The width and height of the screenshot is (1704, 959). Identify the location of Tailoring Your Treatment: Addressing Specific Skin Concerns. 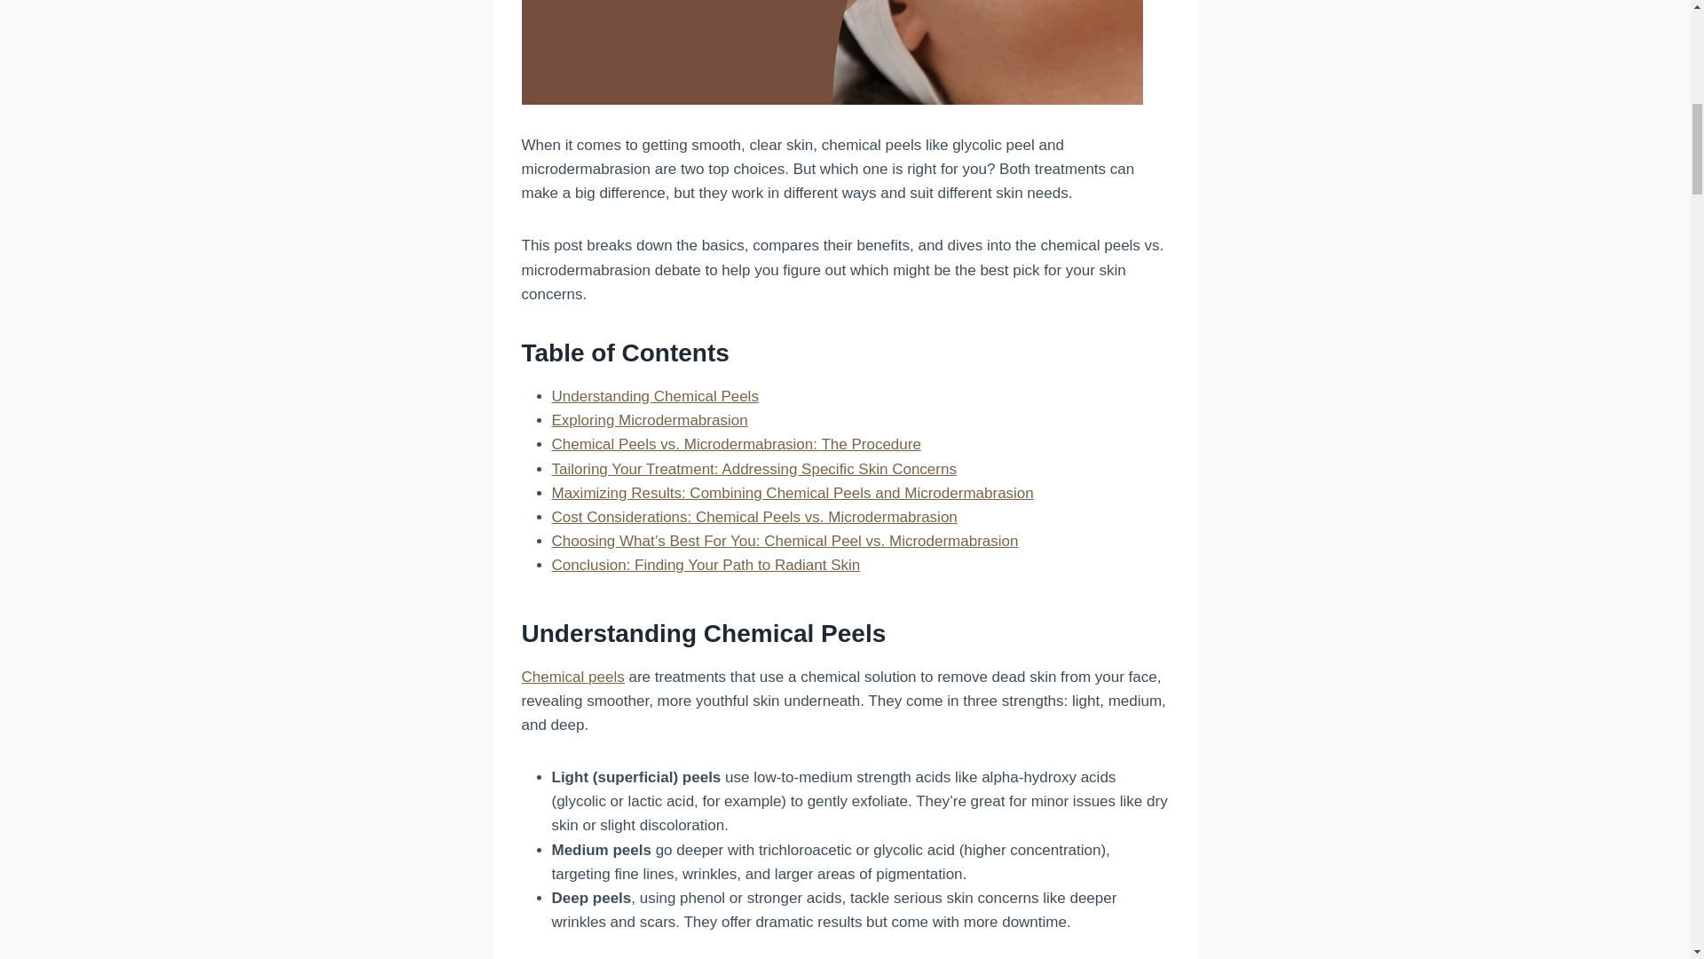
(754, 469).